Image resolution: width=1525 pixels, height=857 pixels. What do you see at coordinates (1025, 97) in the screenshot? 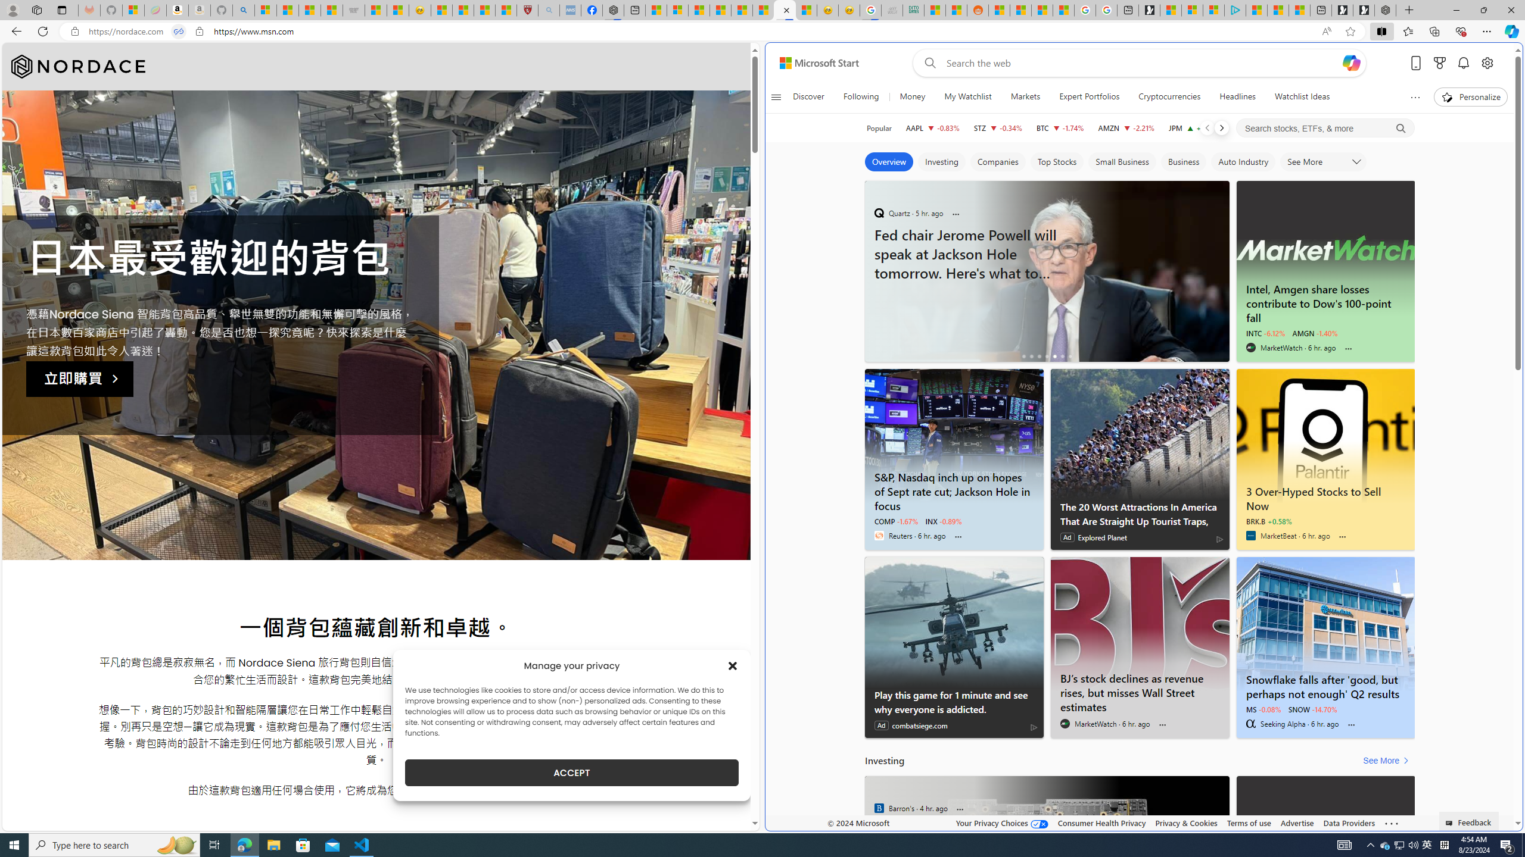
I see `Markets` at bounding box center [1025, 97].